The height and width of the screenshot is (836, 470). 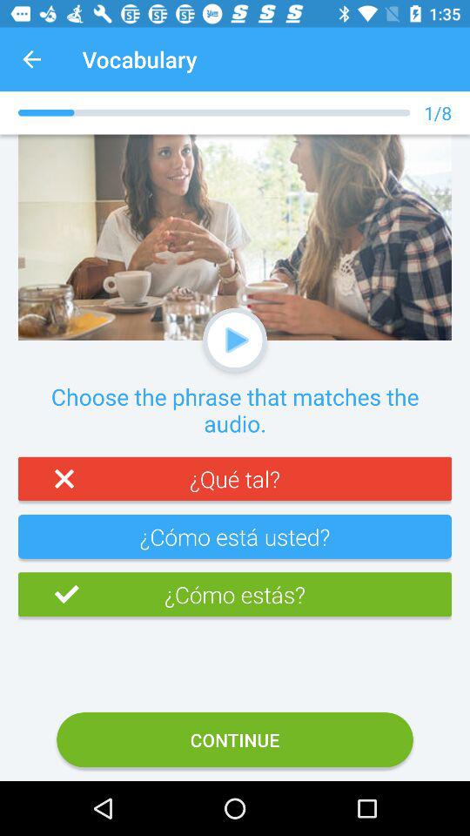 What do you see at coordinates (49, 594) in the screenshot?
I see `click on the tick symbol on the green color text tab` at bounding box center [49, 594].